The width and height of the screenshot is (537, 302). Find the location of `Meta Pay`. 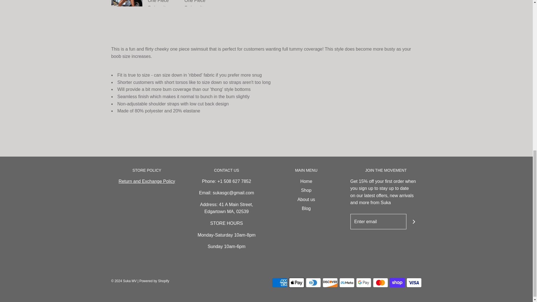

Meta Pay is located at coordinates (347, 283).